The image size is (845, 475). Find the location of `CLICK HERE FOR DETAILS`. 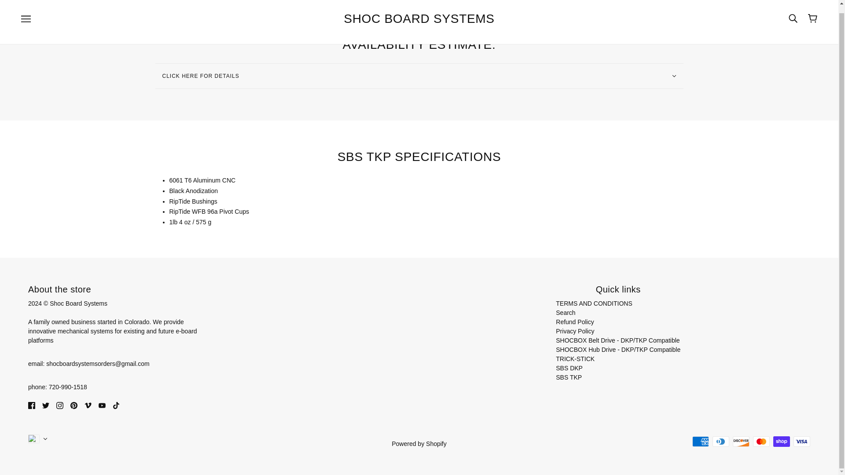

CLICK HERE FOR DETAILS is located at coordinates (419, 76).